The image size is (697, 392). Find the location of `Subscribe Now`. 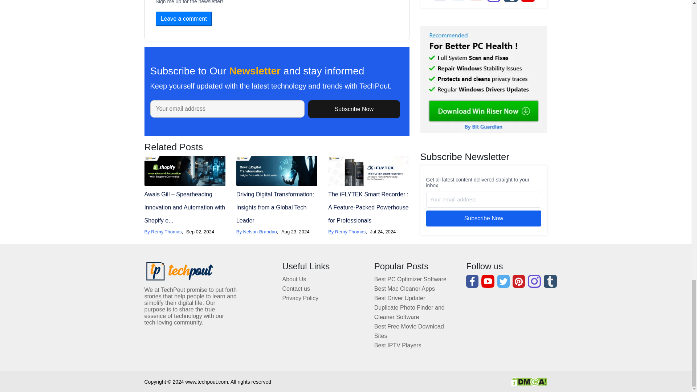

Subscribe Now is located at coordinates (354, 109).